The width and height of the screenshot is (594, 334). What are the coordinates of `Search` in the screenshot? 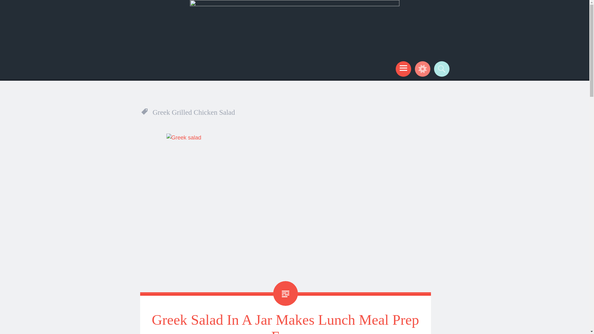 It's located at (441, 69).